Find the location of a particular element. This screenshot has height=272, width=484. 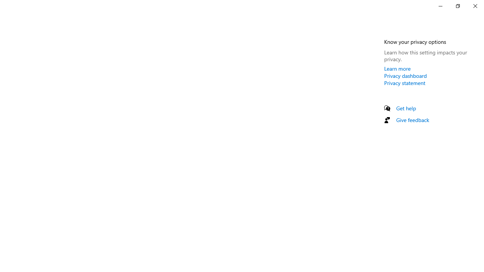

Minimize Settings is located at coordinates (440, 6).